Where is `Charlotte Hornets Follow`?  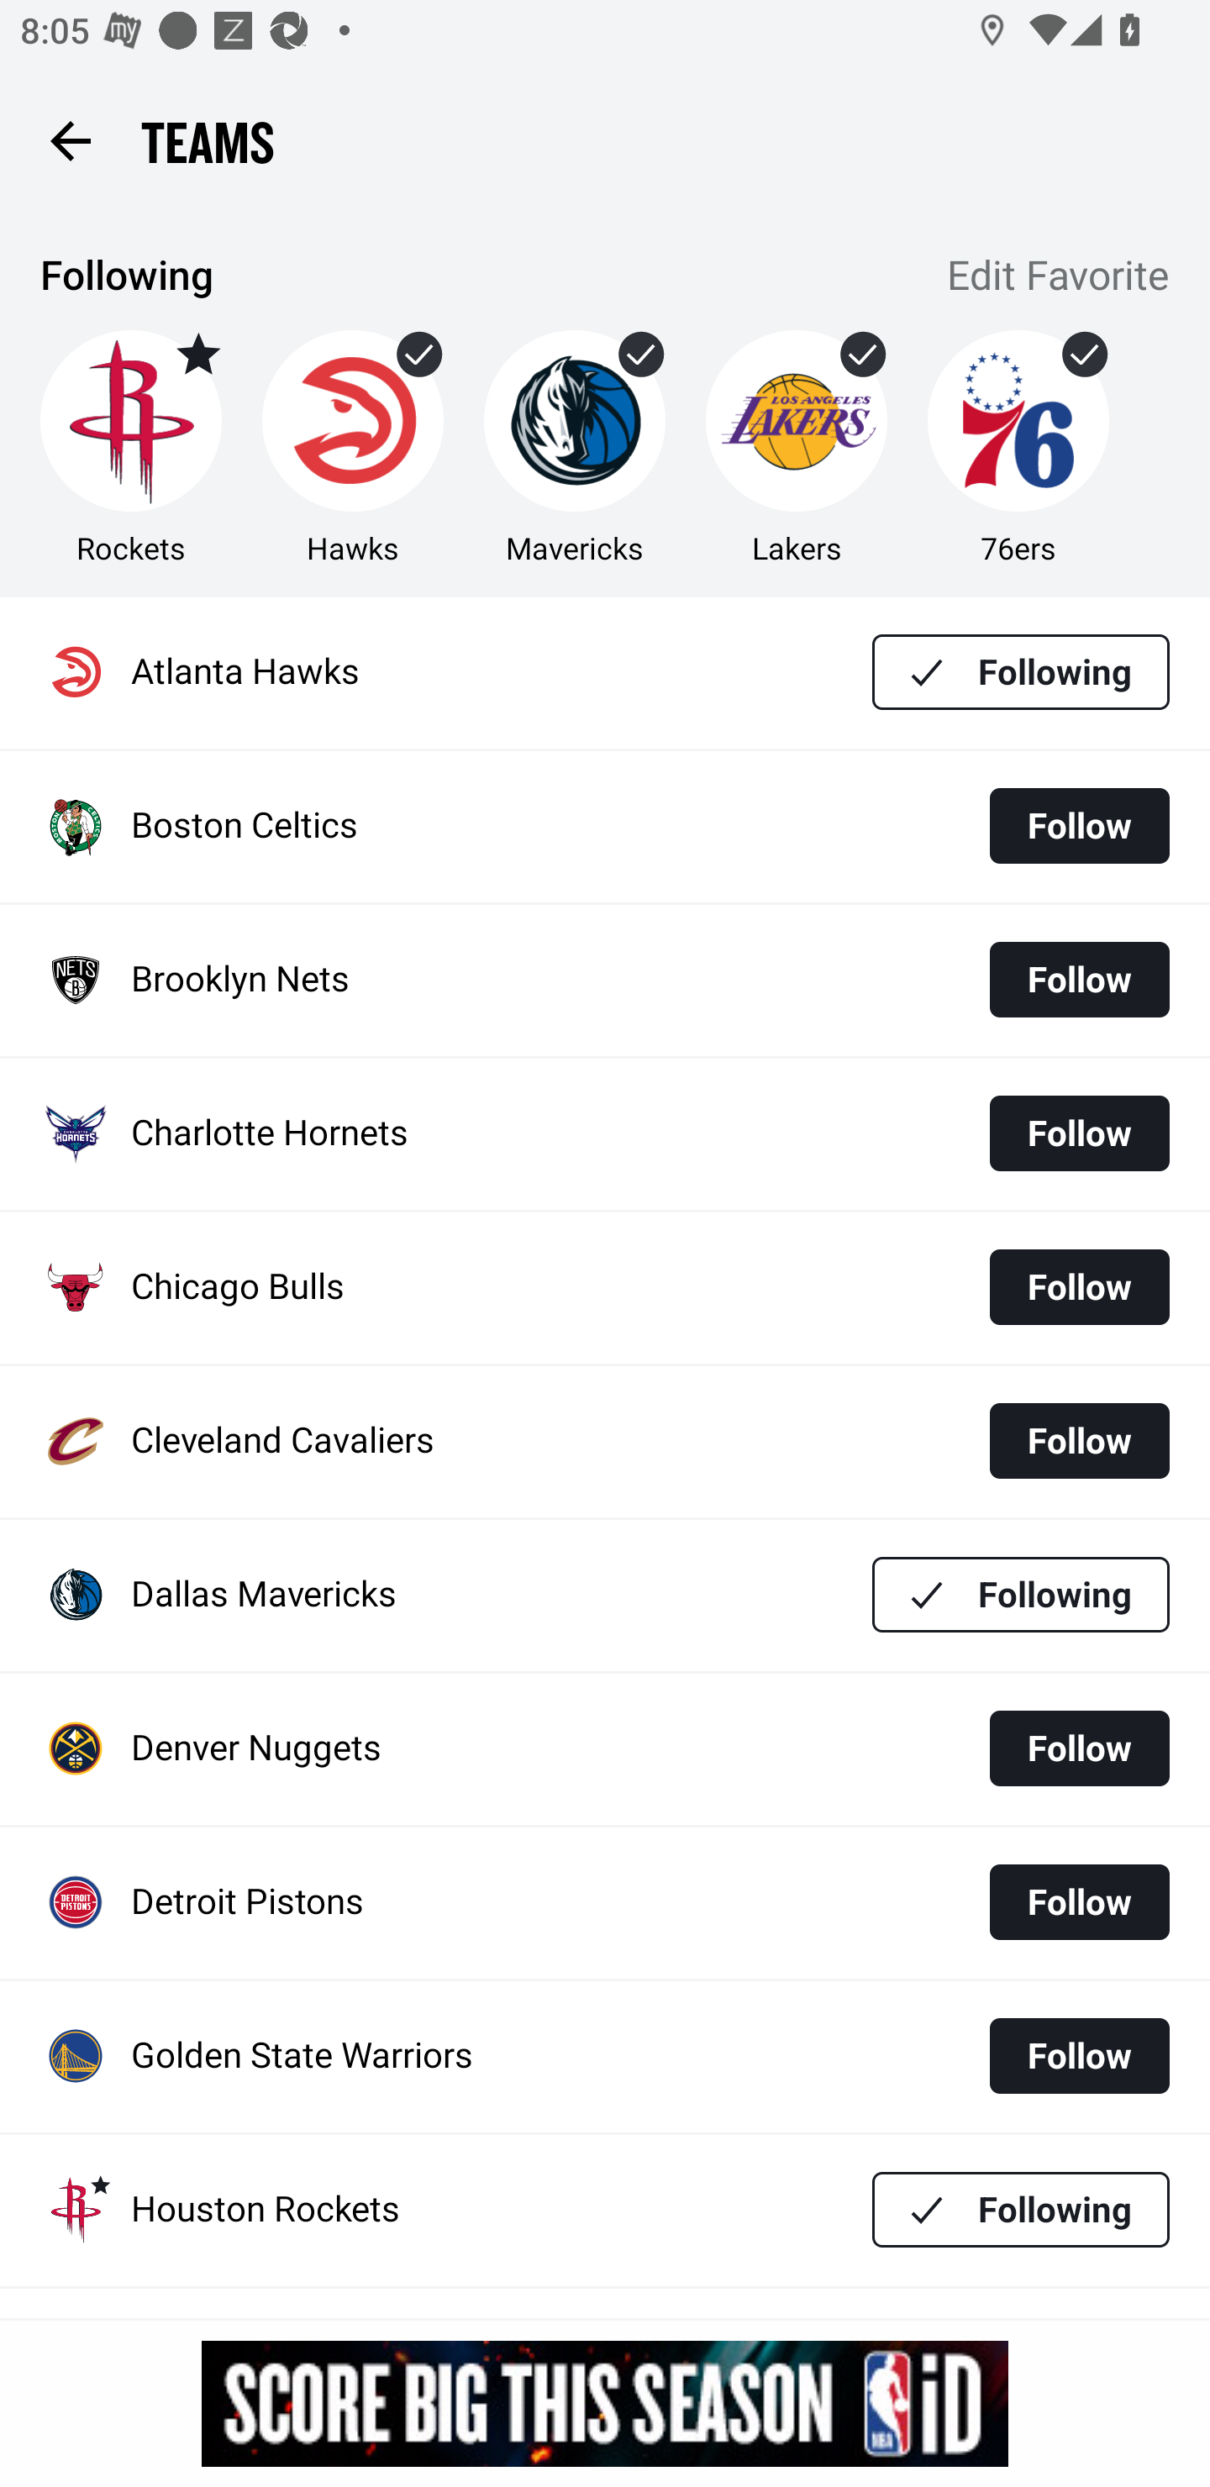
Charlotte Hornets Follow is located at coordinates (605, 1133).